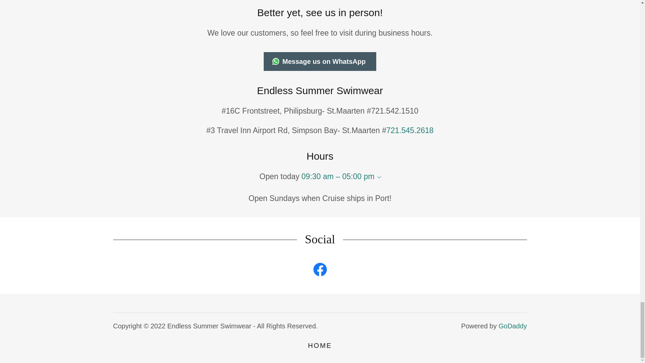  Describe the element at coordinates (320, 346) in the screenshot. I see `HOME` at that location.